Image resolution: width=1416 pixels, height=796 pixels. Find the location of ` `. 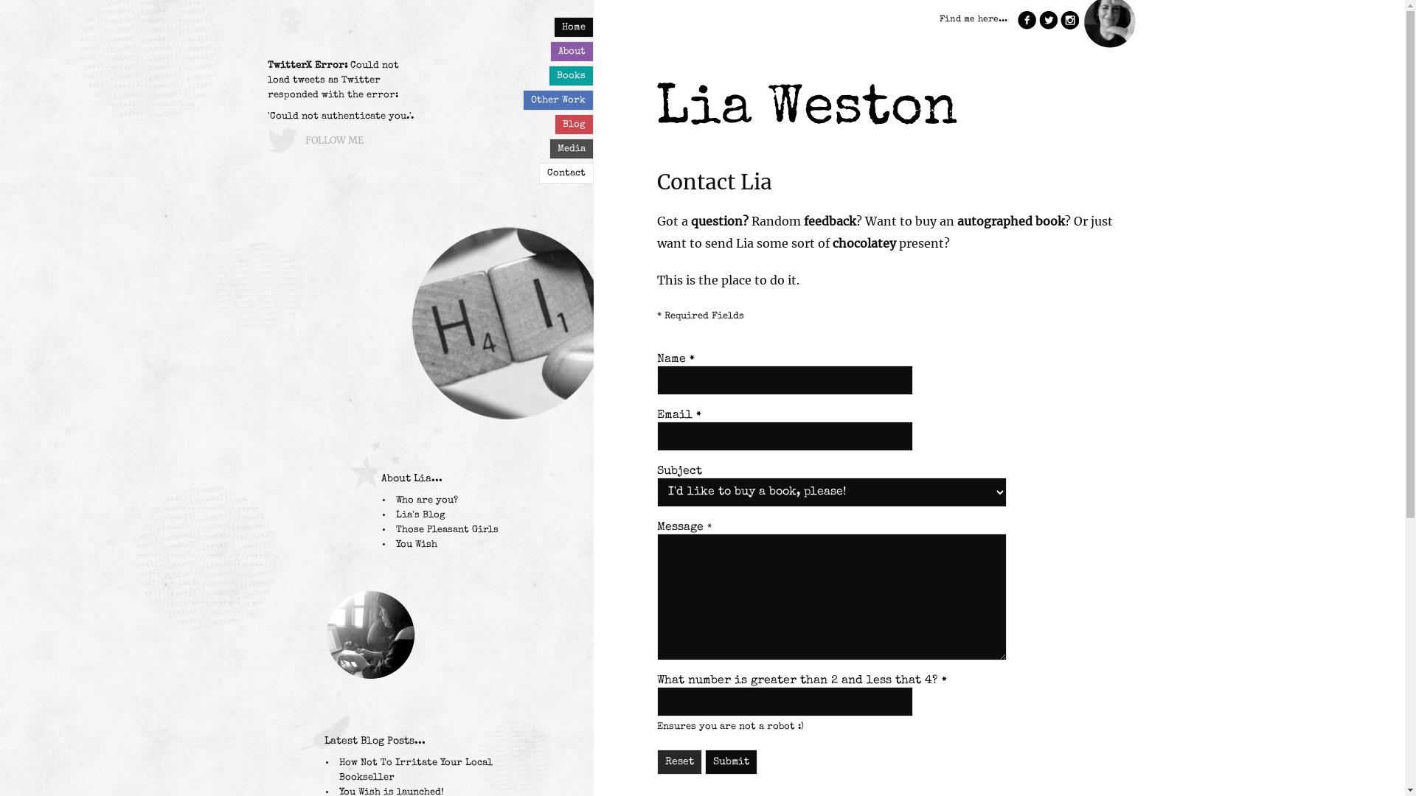

  is located at coordinates (324, 733).